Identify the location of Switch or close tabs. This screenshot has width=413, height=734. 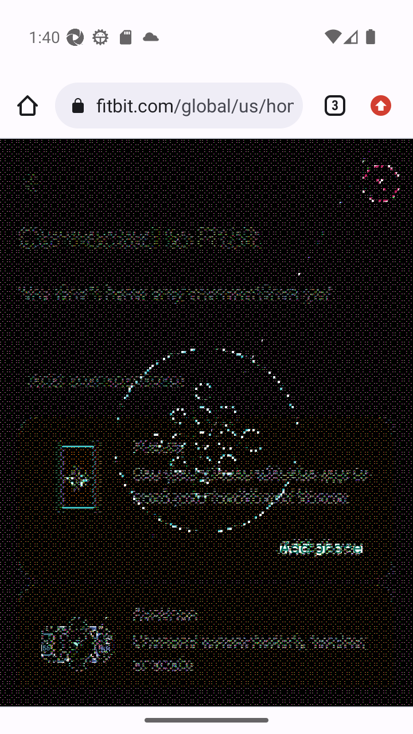
(330, 106).